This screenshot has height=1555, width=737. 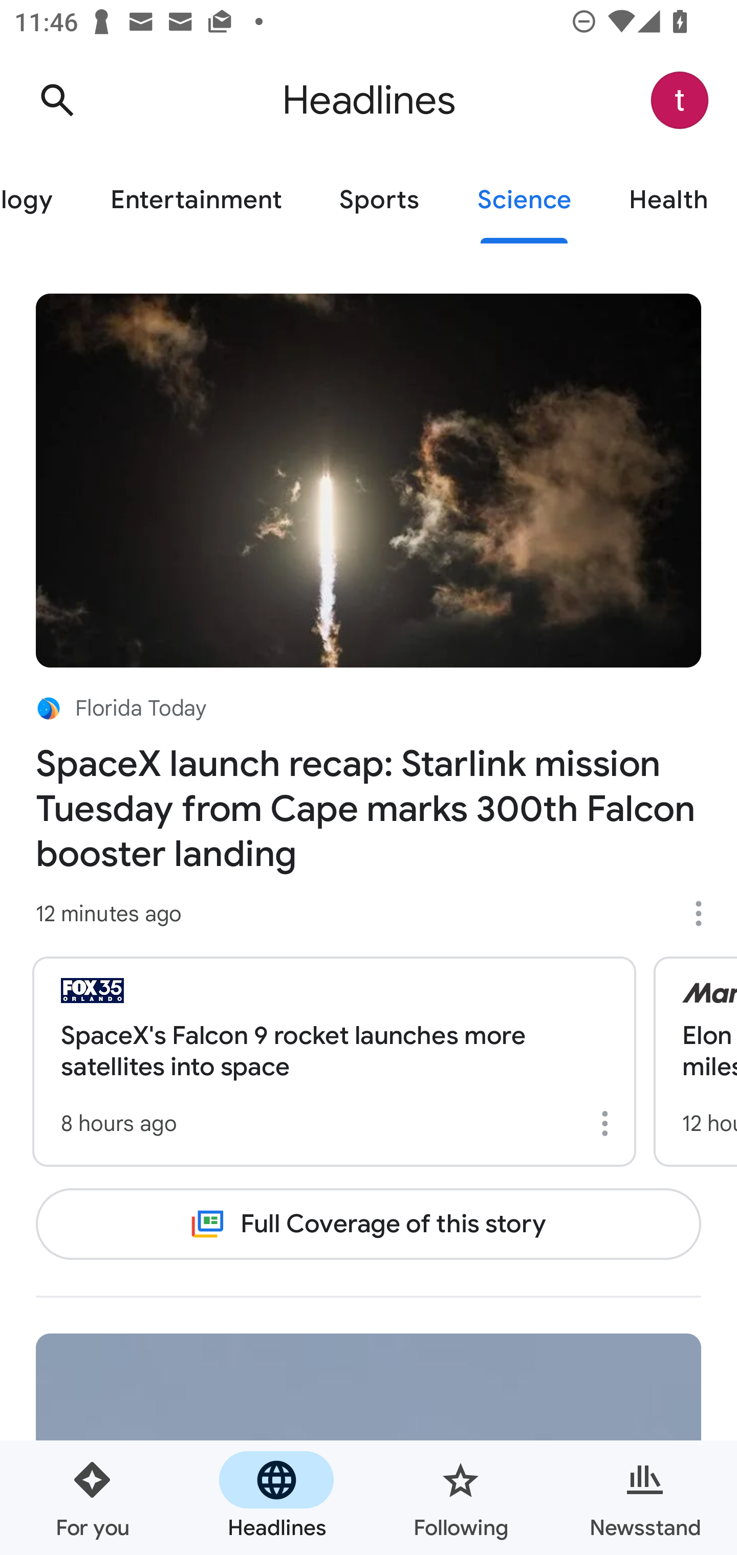 I want to click on Newsstand, so click(x=645, y=1498).